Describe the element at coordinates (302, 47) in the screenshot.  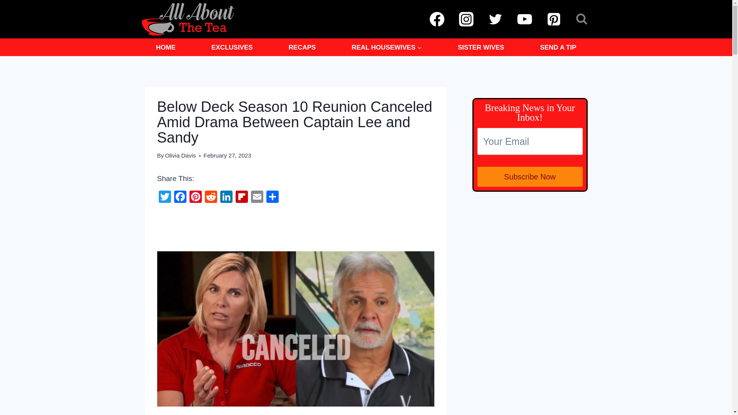
I see `RECAPS` at that location.